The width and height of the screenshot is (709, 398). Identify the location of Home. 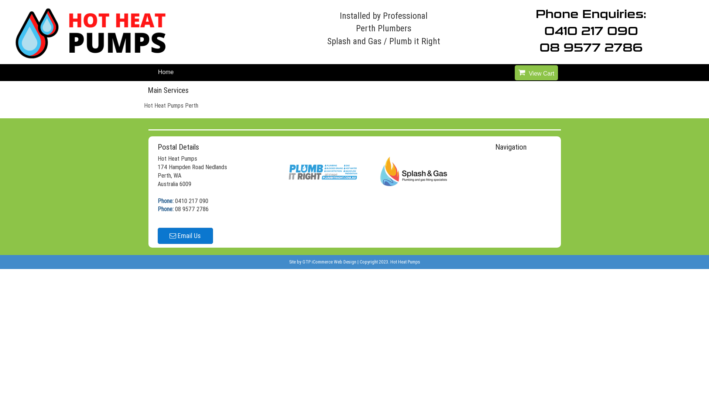
(166, 72).